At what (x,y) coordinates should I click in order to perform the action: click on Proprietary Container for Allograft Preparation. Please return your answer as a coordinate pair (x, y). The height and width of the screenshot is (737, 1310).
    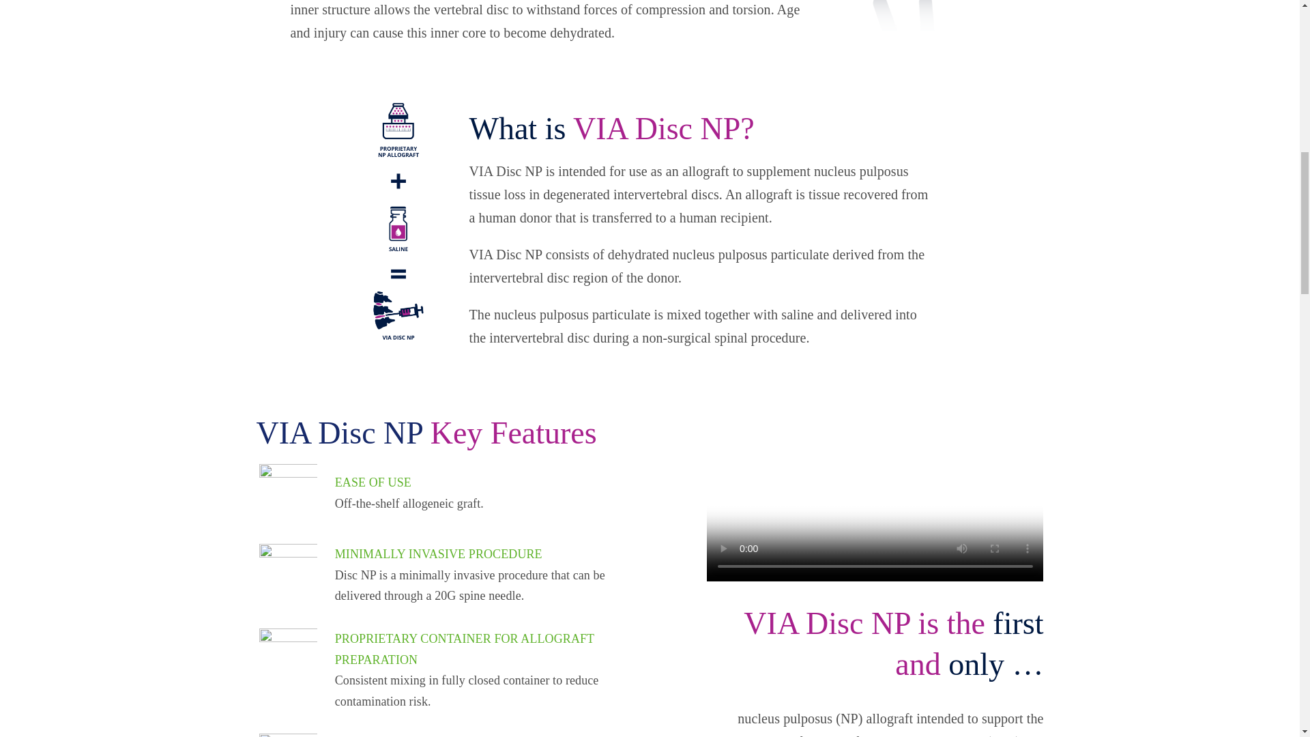
    Looking at the image, I should click on (288, 657).